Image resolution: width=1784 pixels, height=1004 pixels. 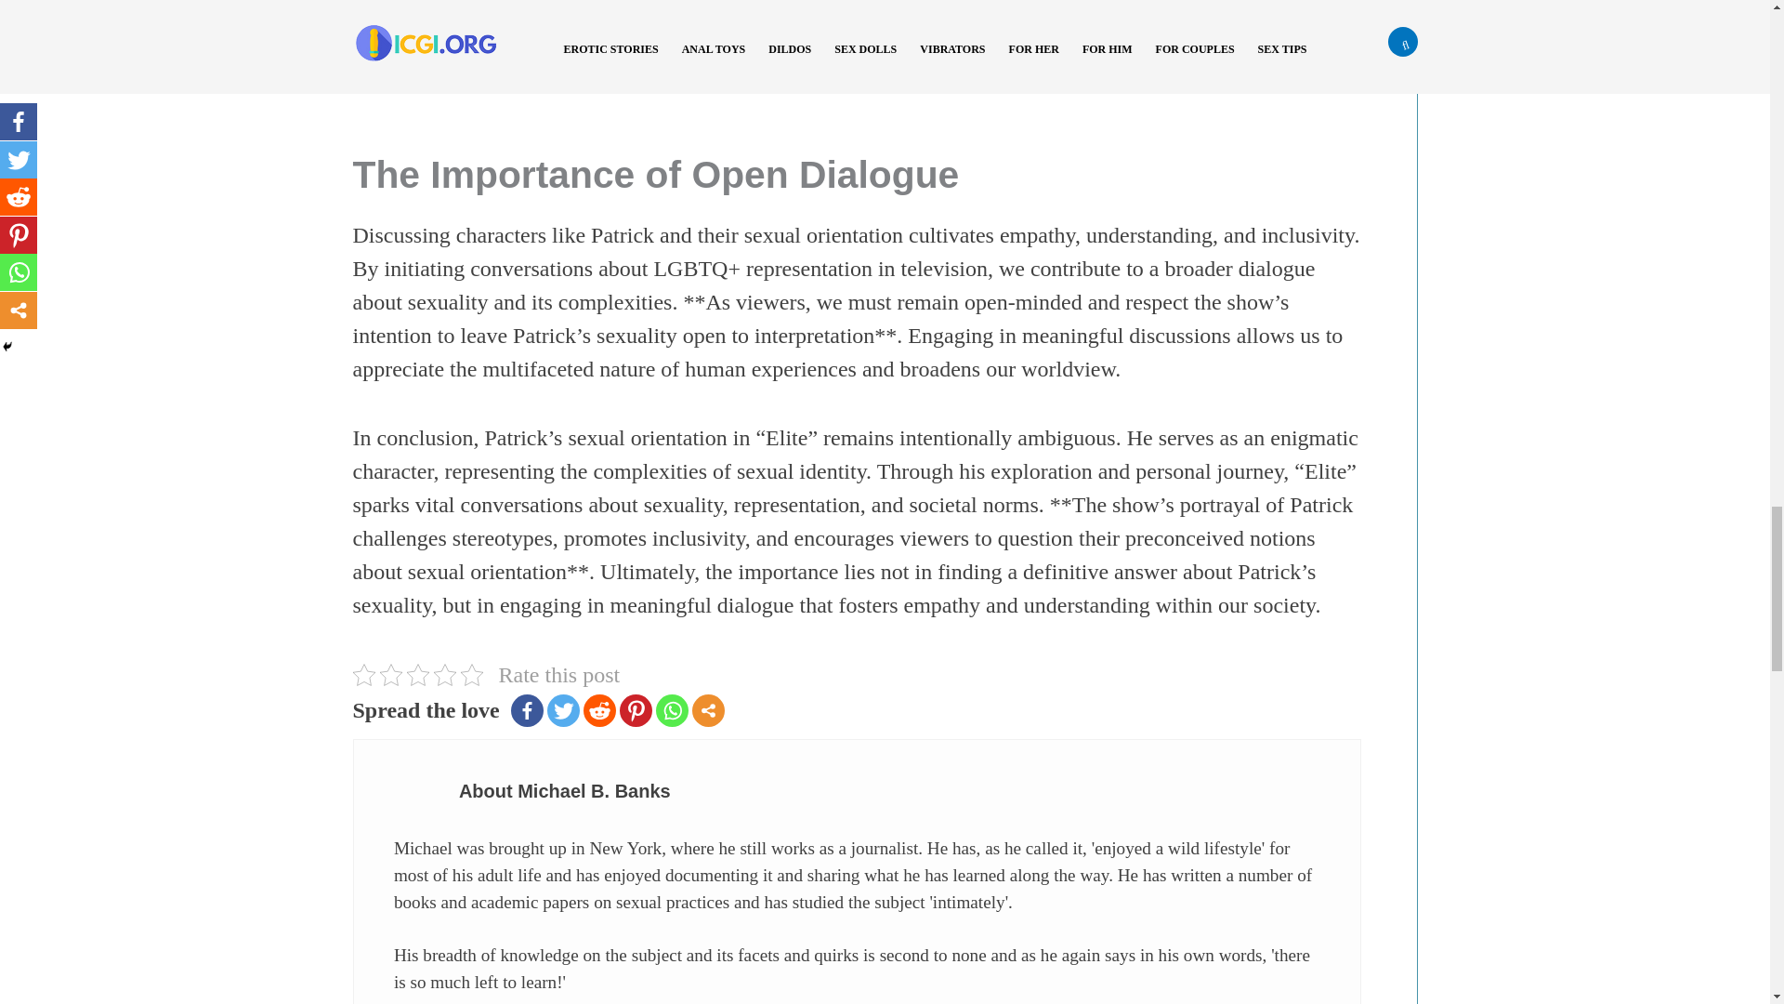 I want to click on Facebook, so click(x=527, y=710).